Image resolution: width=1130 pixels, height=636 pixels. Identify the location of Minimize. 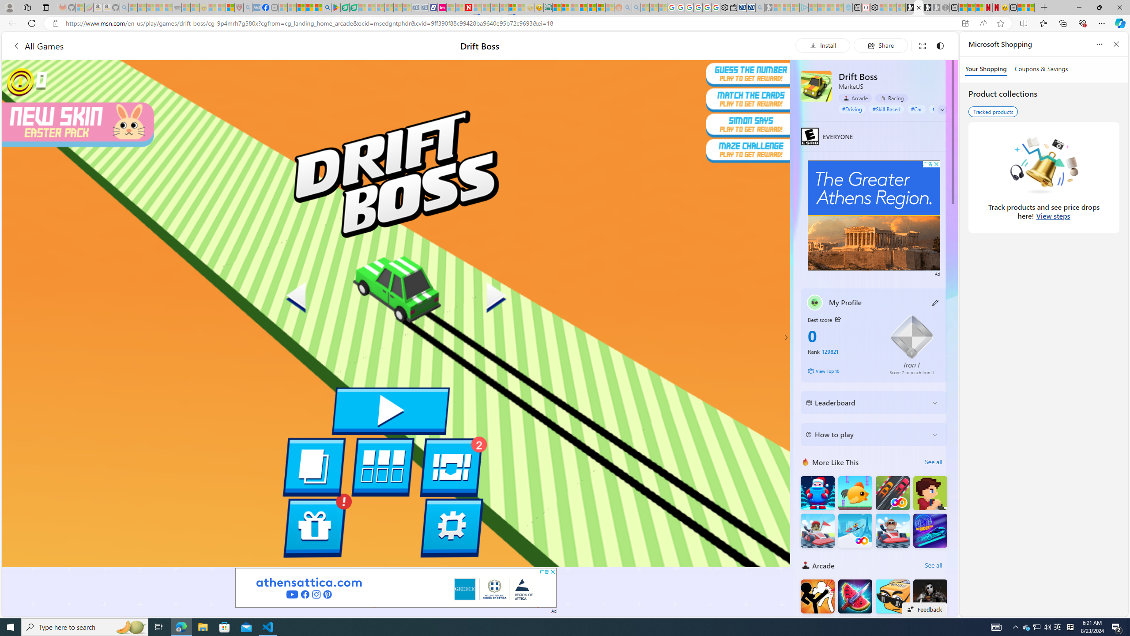
(1079, 8).